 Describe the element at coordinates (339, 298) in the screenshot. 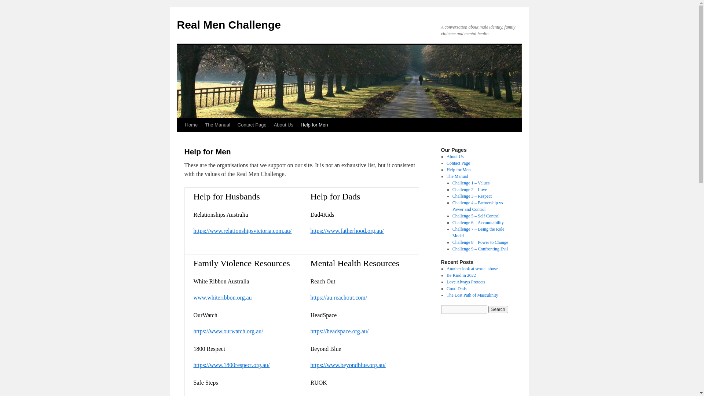

I see `https://au.reachout.com/` at that location.